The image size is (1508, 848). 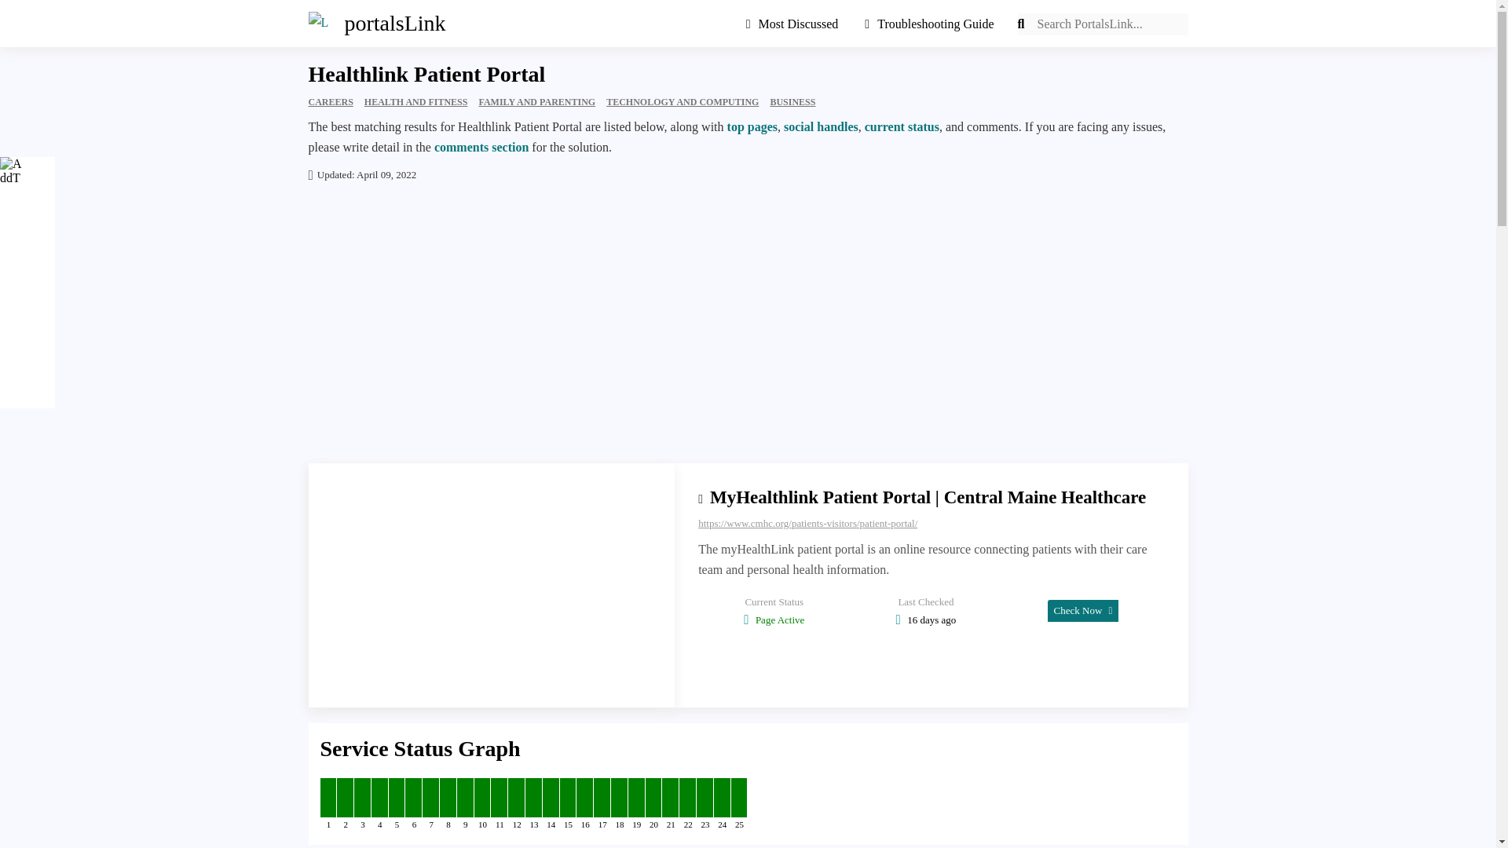 I want to click on Most Discussed, so click(x=798, y=24).